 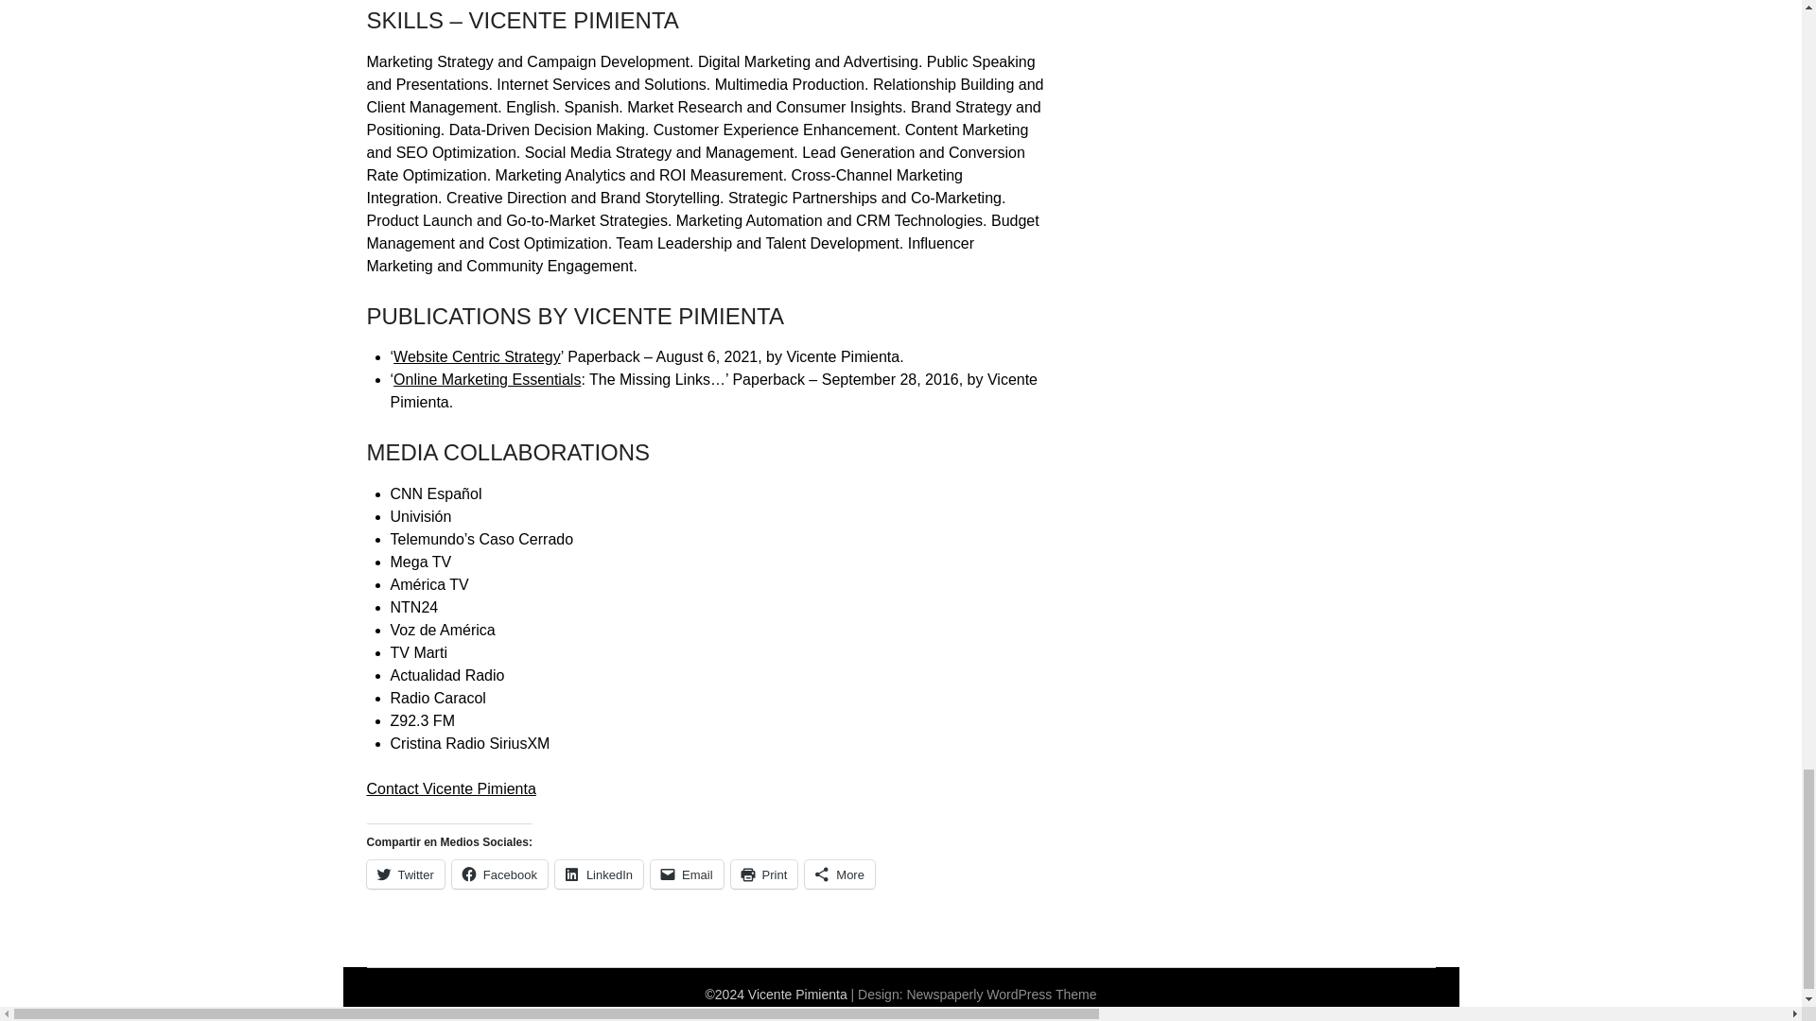 I want to click on LinkedIn, so click(x=599, y=874).